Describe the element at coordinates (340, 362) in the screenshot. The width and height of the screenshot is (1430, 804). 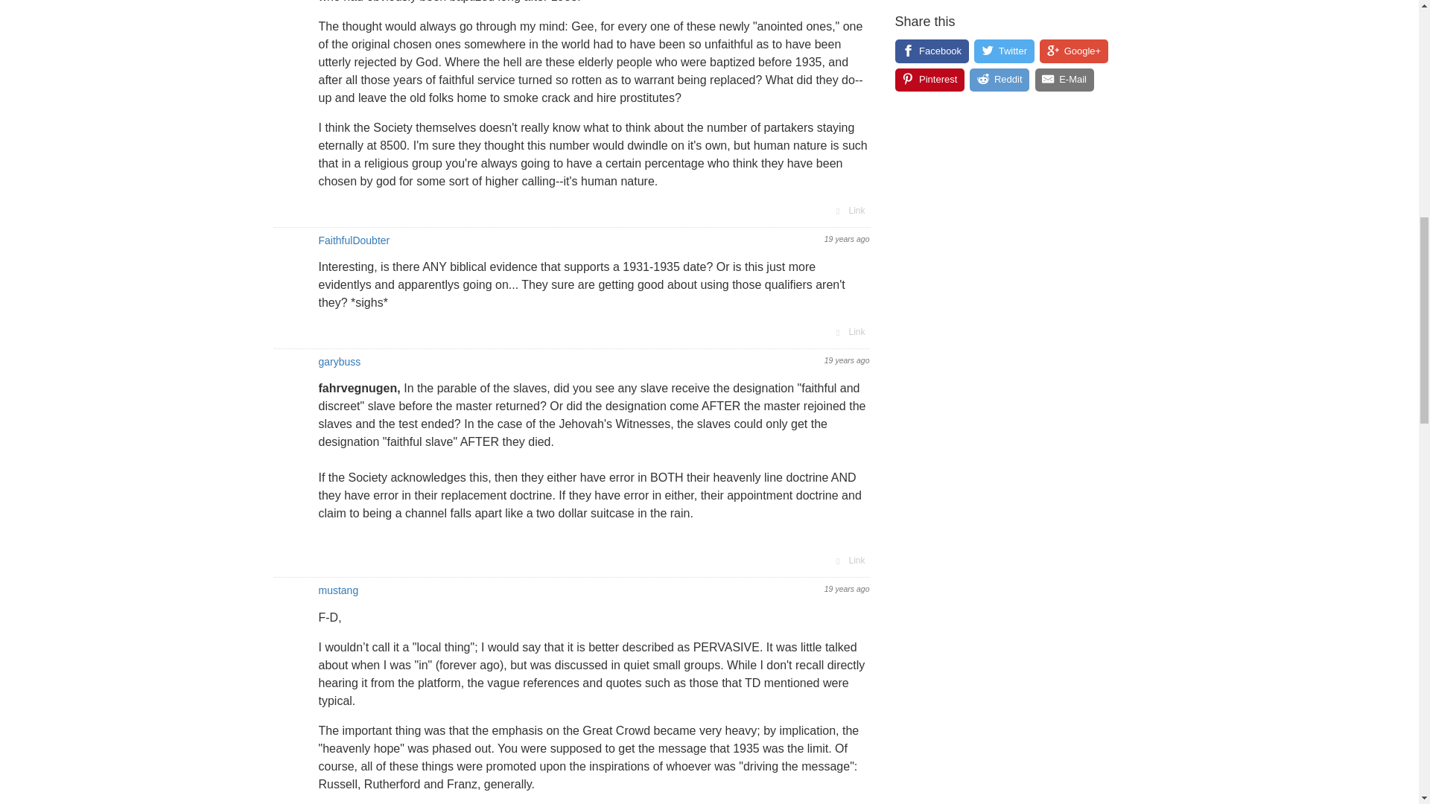
I see `garybuss` at that location.